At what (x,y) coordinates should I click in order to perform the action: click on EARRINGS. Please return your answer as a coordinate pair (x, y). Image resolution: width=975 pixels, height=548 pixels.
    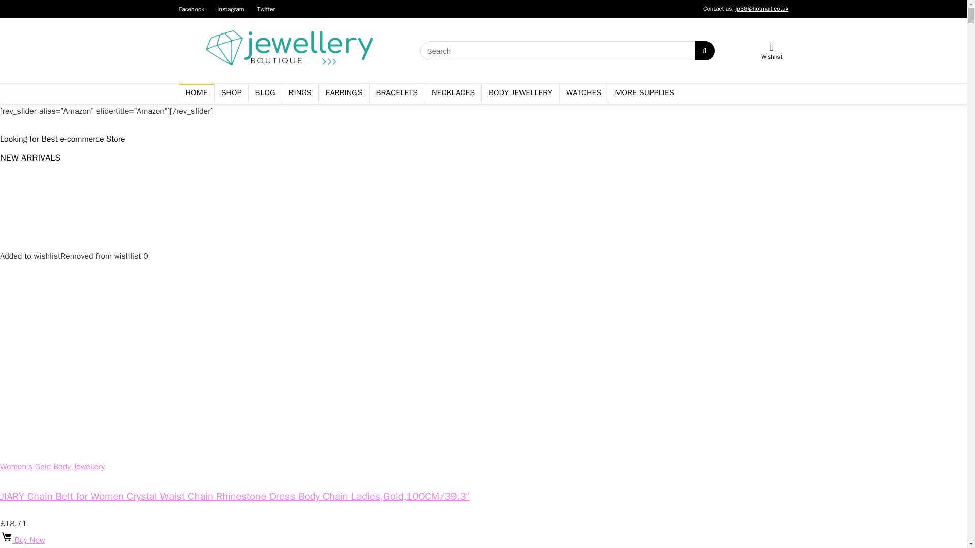
    Looking at the image, I should click on (344, 94).